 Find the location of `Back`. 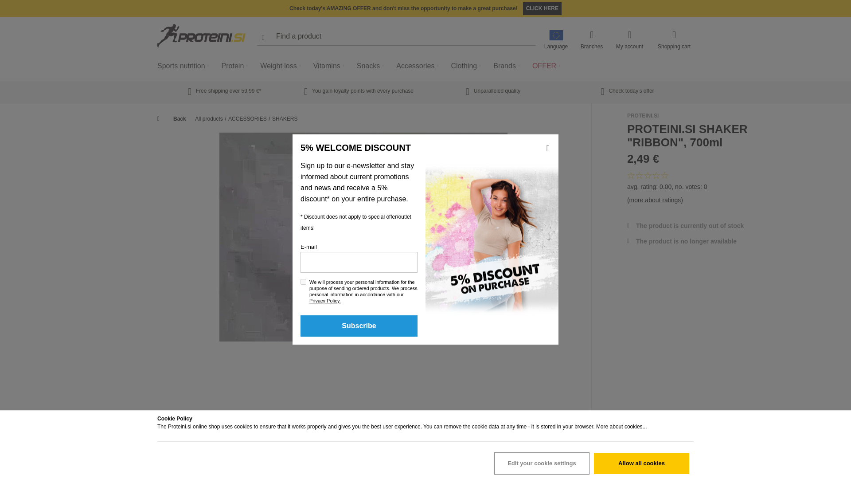

Back is located at coordinates (175, 119).